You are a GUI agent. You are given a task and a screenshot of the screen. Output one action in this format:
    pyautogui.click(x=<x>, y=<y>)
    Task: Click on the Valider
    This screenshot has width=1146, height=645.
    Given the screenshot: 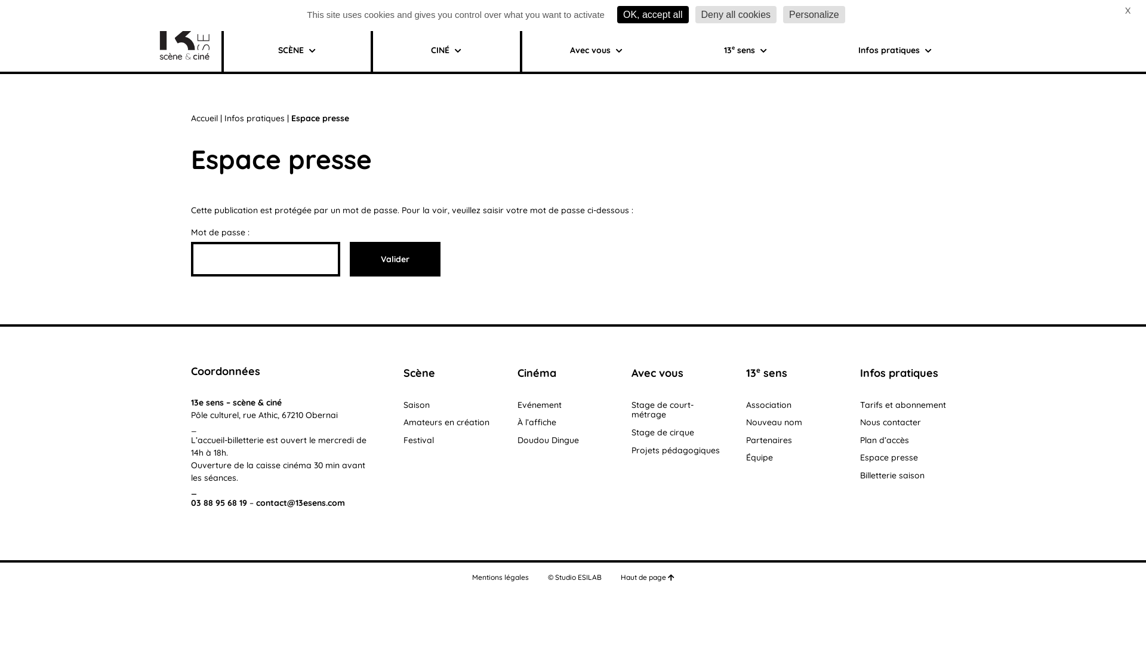 What is the action you would take?
    pyautogui.click(x=395, y=259)
    